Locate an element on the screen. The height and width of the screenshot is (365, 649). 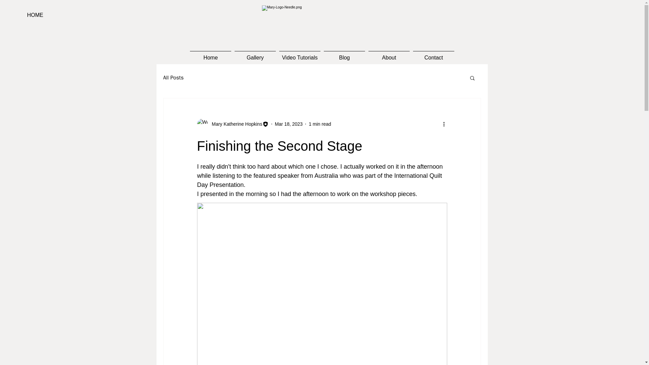
Mar 18, 2023 is located at coordinates (289, 123).